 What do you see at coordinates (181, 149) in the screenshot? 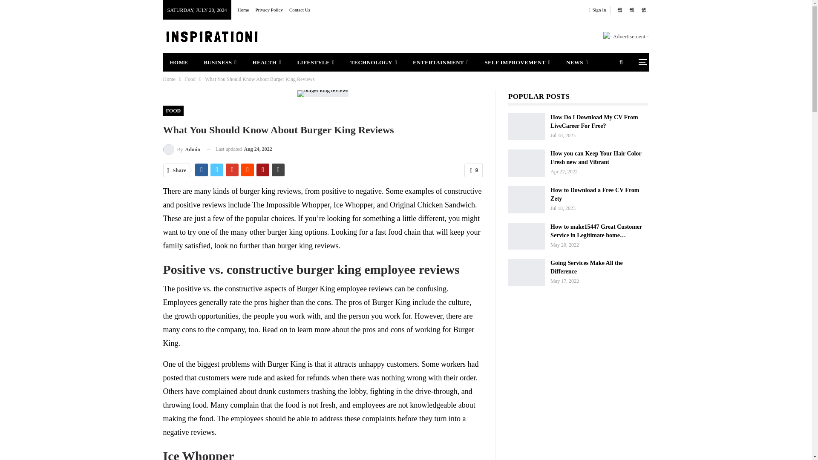
I see `Browse Author Articles` at bounding box center [181, 149].